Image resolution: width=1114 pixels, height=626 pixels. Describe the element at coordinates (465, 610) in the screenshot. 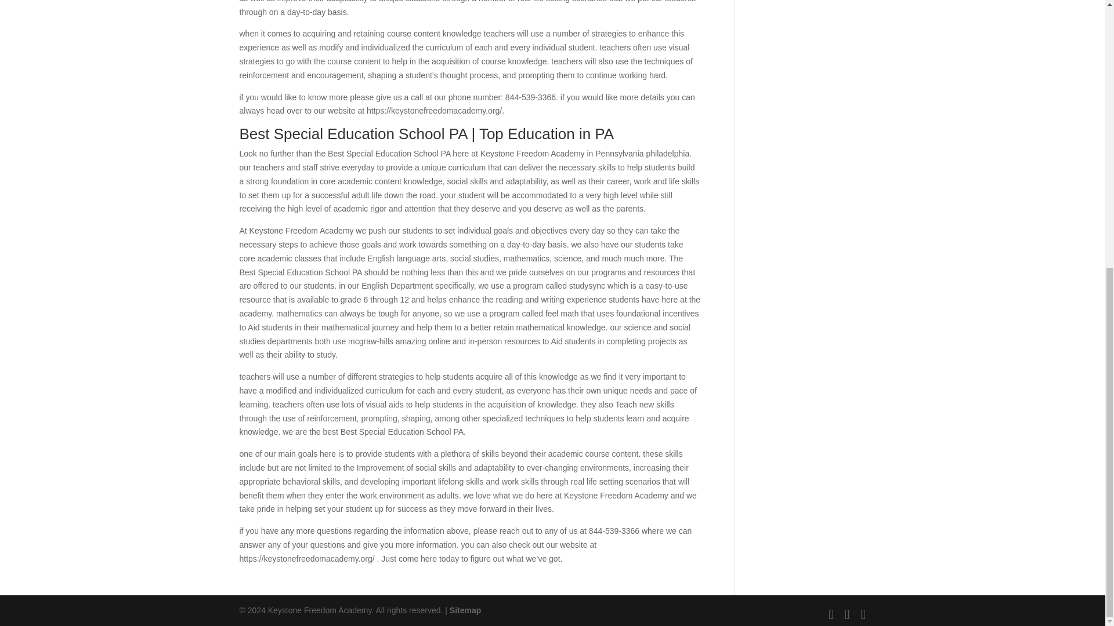

I see `Sitemap` at that location.